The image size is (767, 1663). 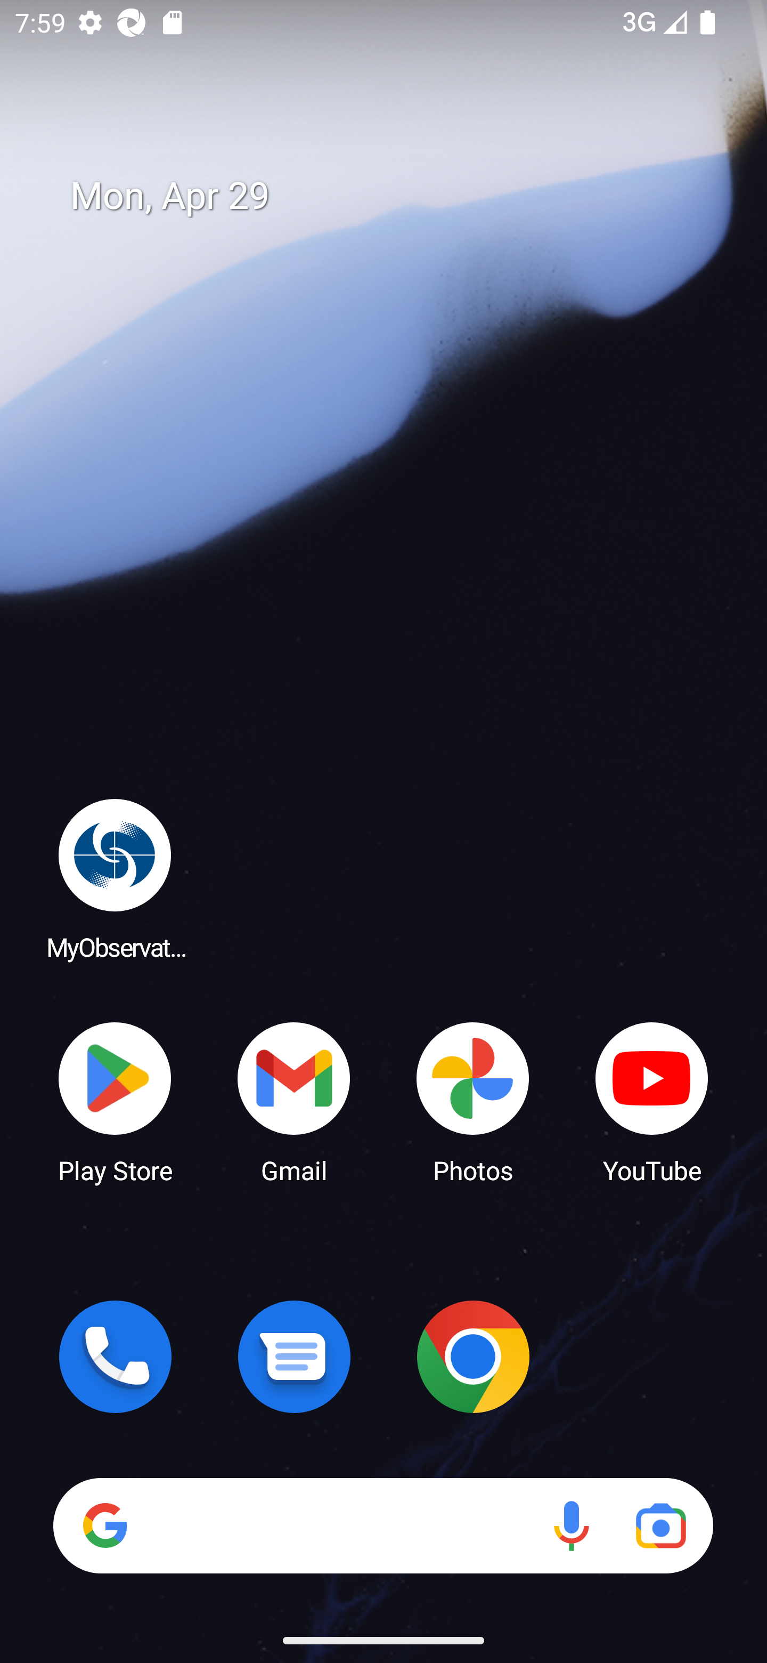 What do you see at coordinates (473, 1101) in the screenshot?
I see `Photos` at bounding box center [473, 1101].